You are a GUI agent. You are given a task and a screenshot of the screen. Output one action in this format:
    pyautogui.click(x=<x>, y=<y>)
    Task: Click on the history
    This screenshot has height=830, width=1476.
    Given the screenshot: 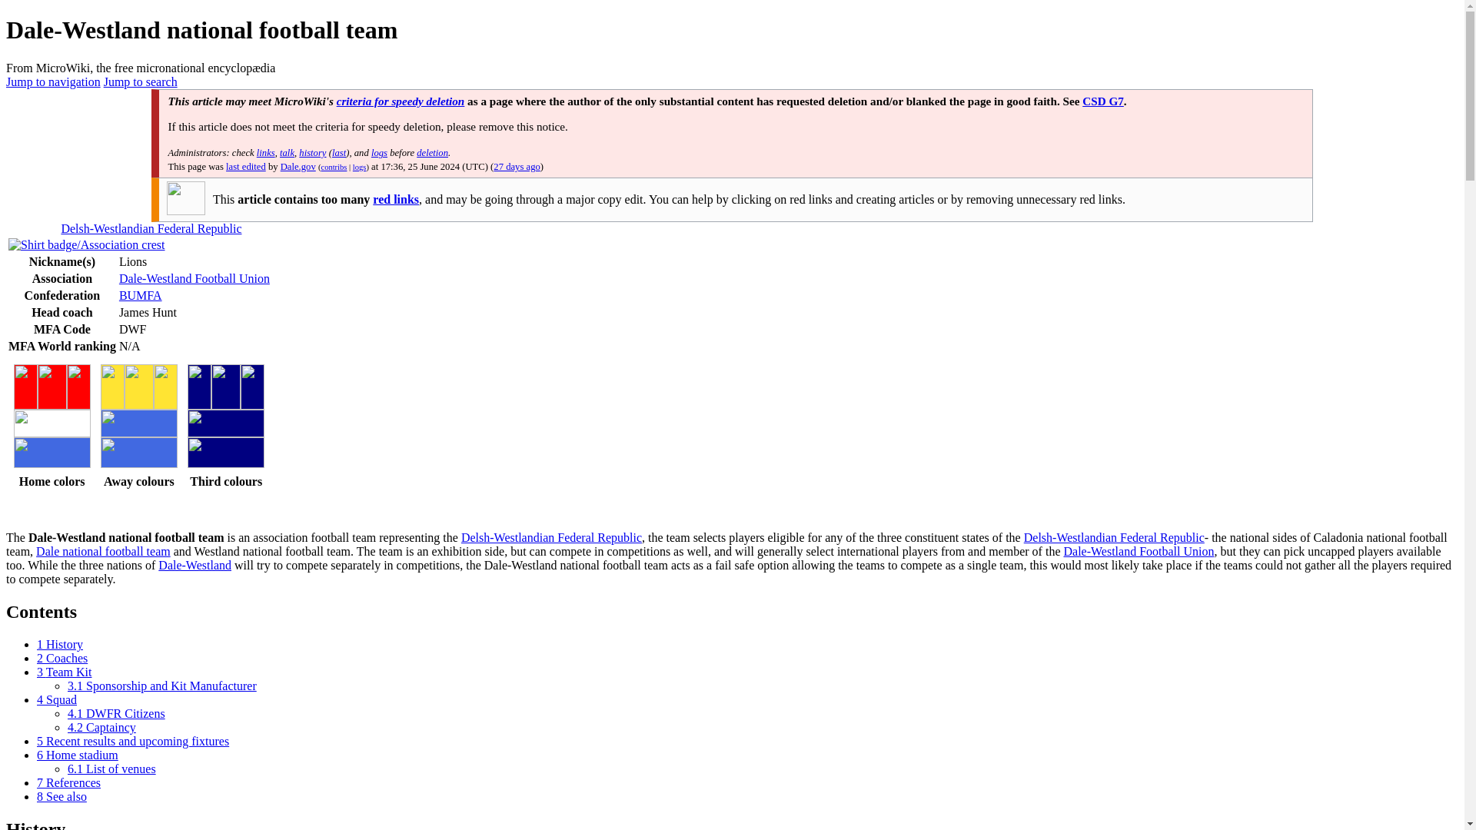 What is the action you would take?
    pyautogui.click(x=312, y=153)
    